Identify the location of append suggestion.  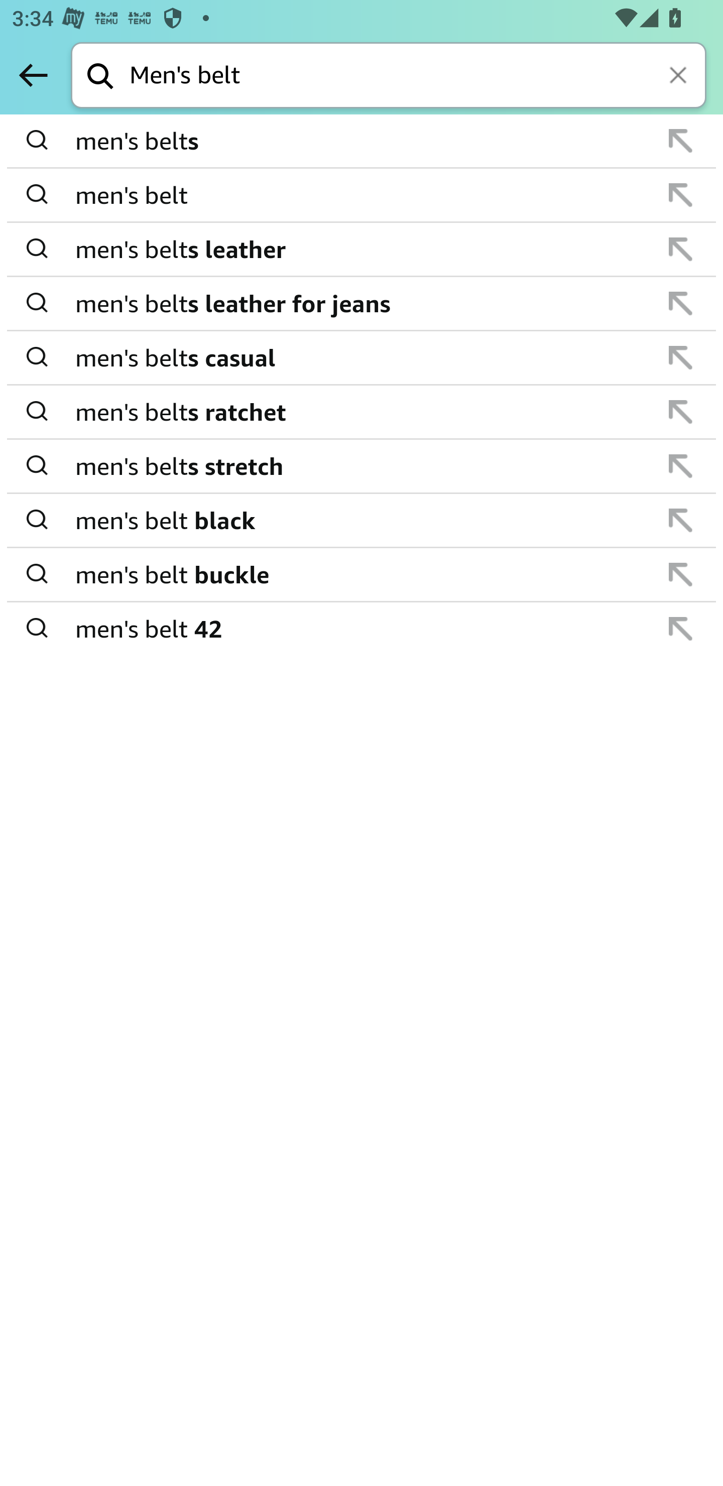
(681, 357).